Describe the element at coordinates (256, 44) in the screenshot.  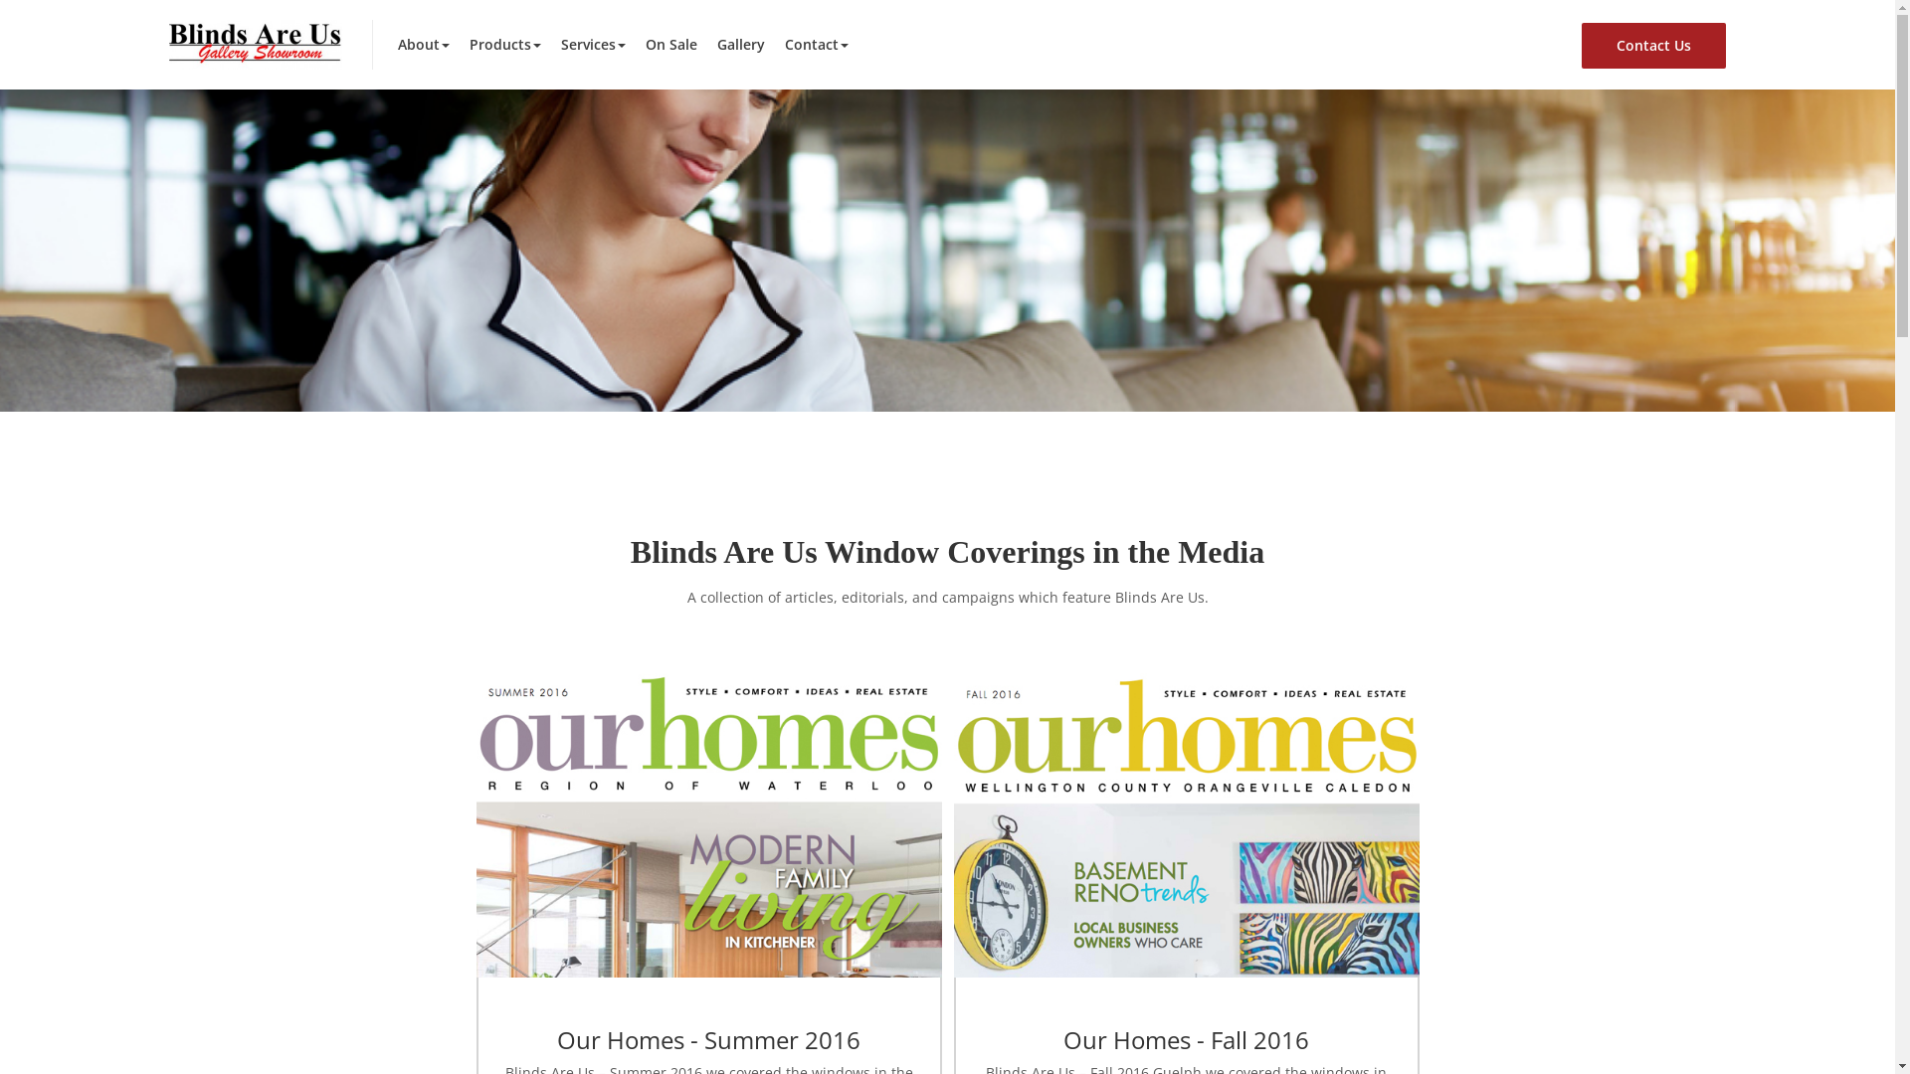
I see `Blinds Are Us` at that location.